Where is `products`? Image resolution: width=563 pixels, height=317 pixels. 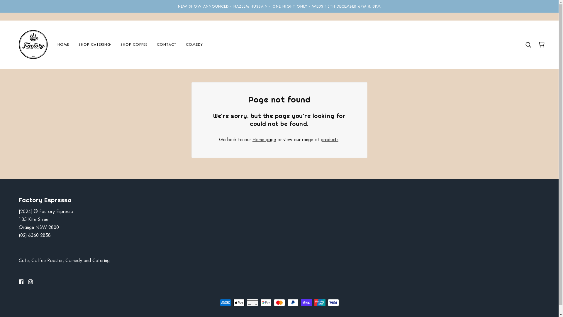
products is located at coordinates (330, 140).